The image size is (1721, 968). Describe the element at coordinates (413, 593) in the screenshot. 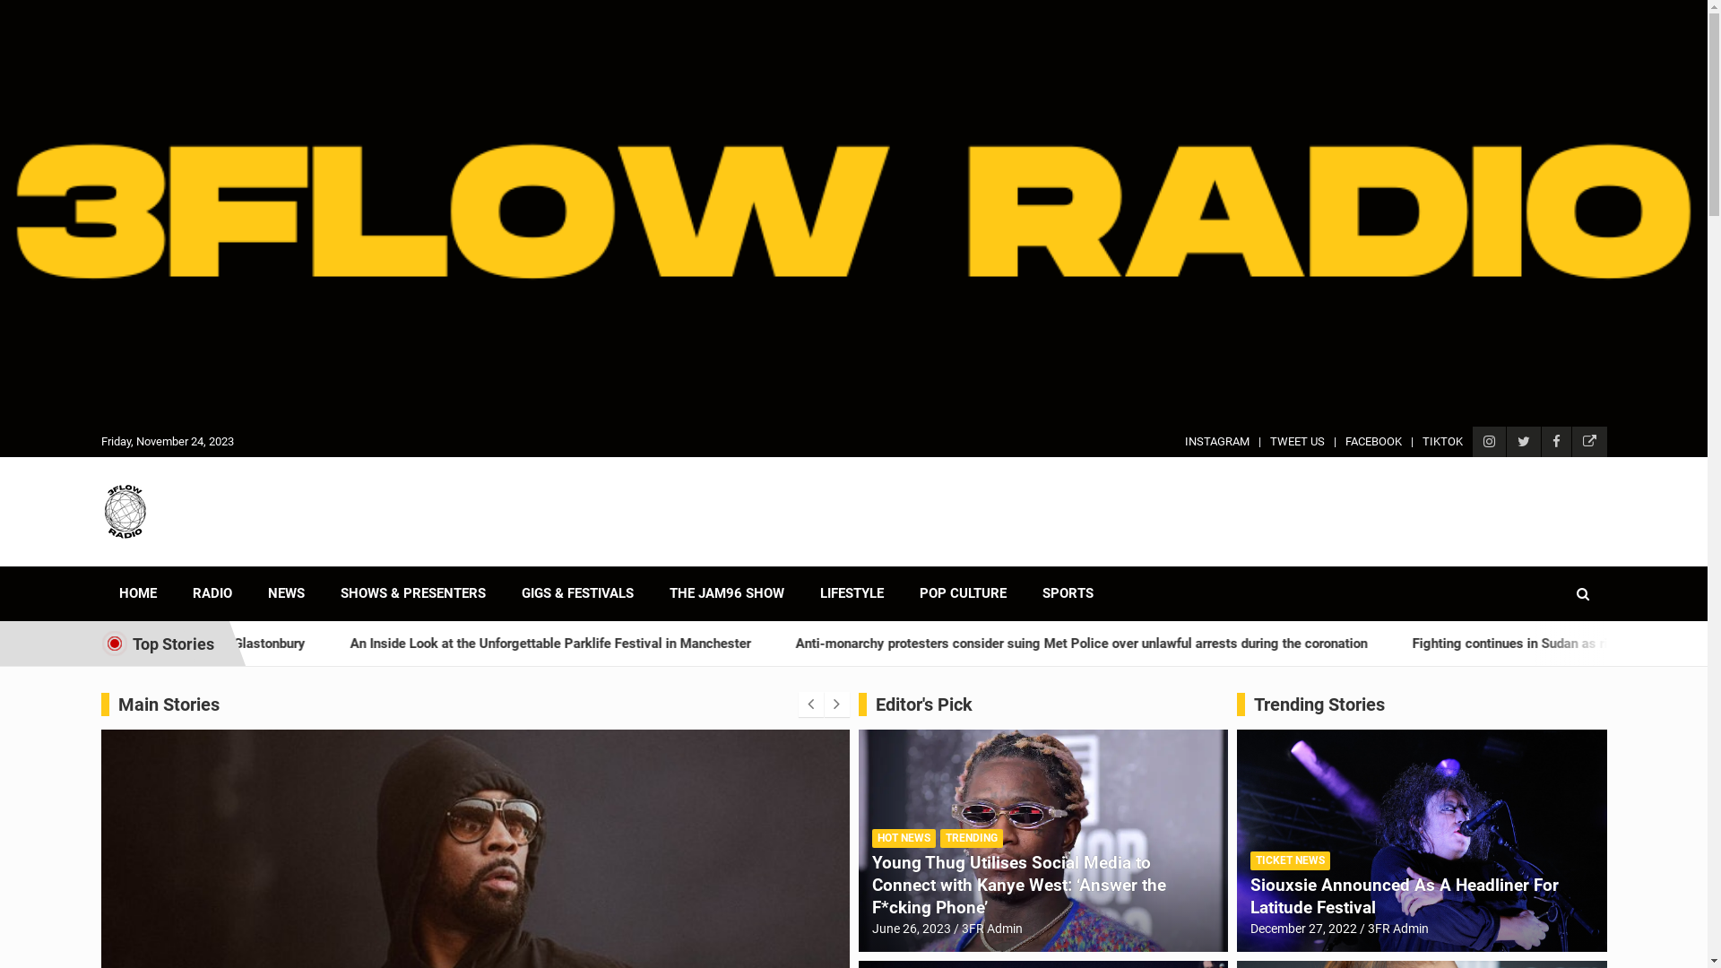

I see `SHOWS & PRESENTERS` at that location.